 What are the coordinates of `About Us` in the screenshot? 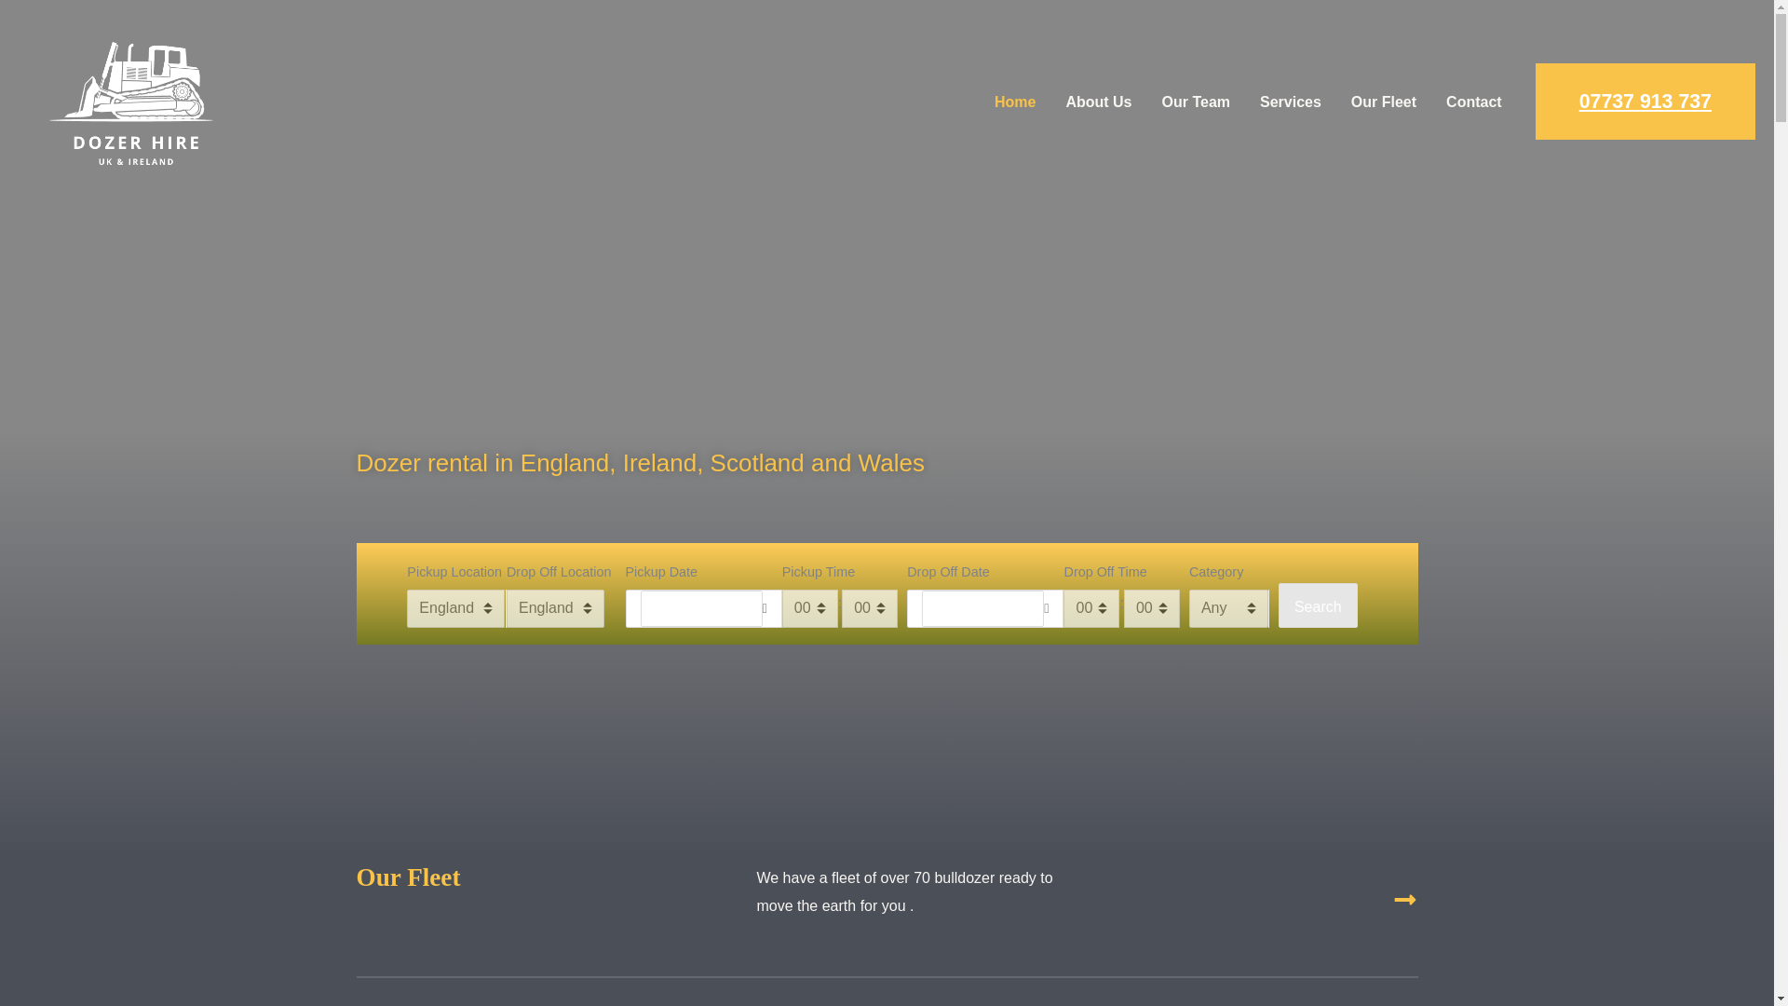 It's located at (1098, 102).